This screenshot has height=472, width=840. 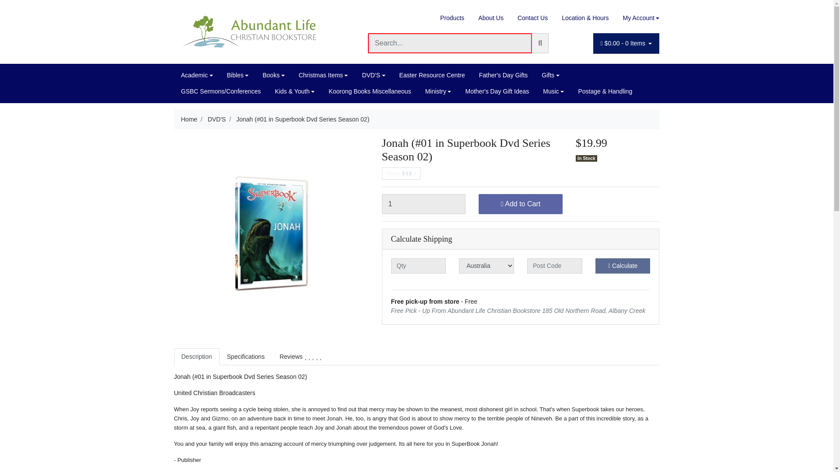 I want to click on Products, so click(x=452, y=18).